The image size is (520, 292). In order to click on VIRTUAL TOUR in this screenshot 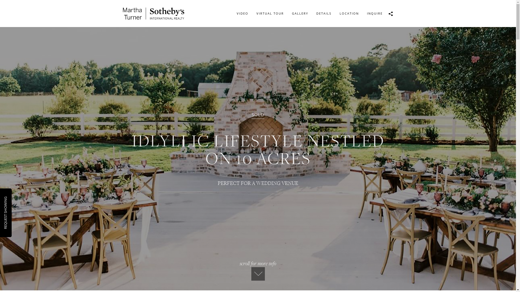, I will do `click(270, 14)`.